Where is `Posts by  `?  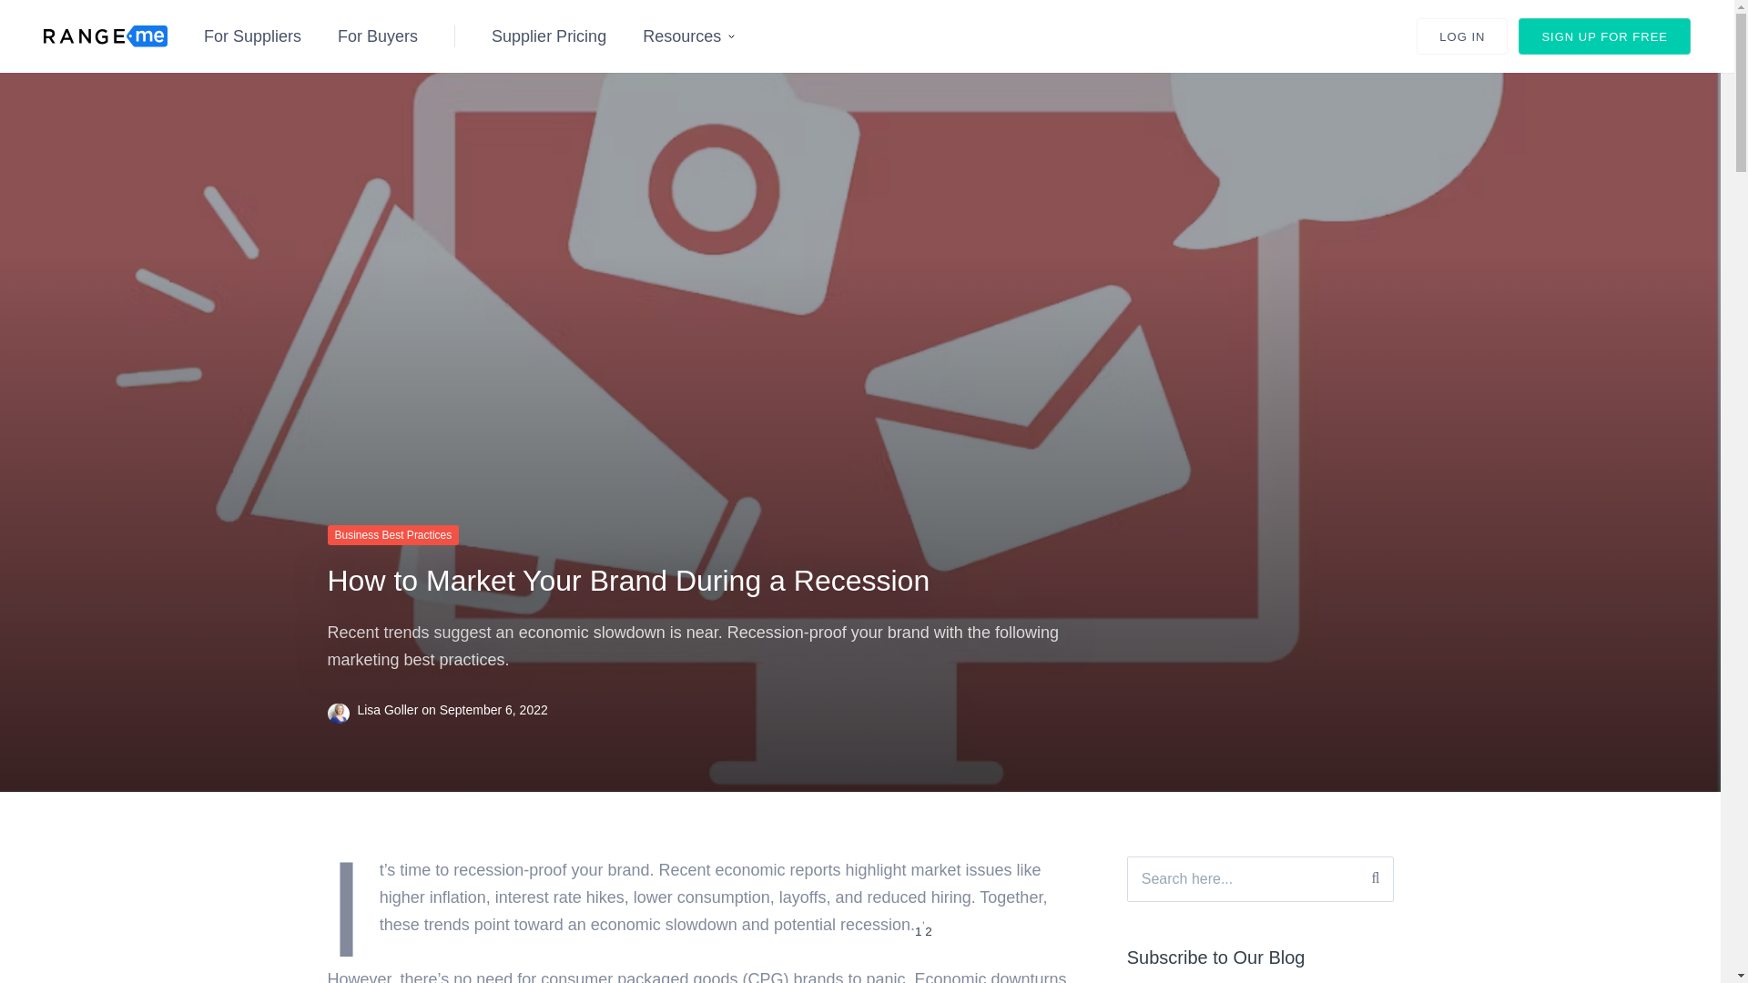 Posts by   is located at coordinates (342, 710).